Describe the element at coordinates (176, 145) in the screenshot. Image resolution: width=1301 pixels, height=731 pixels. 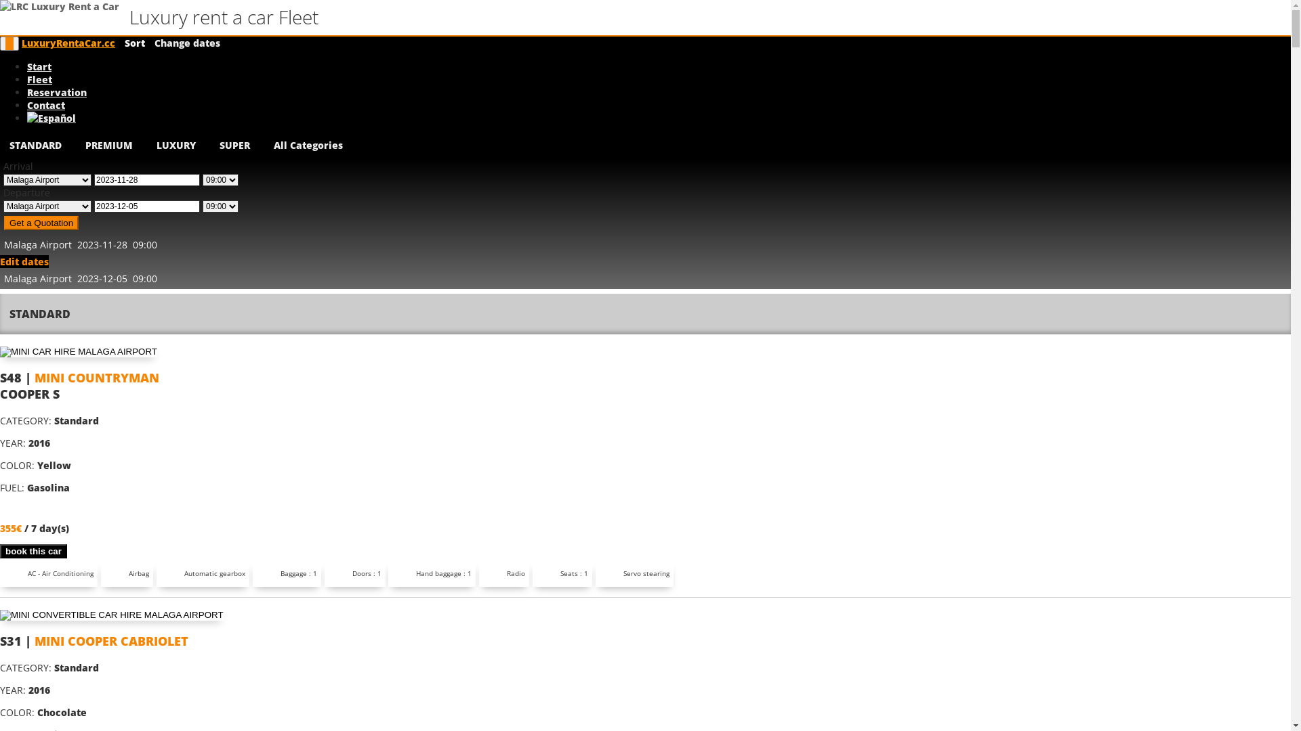
I see `LUXURY` at that location.